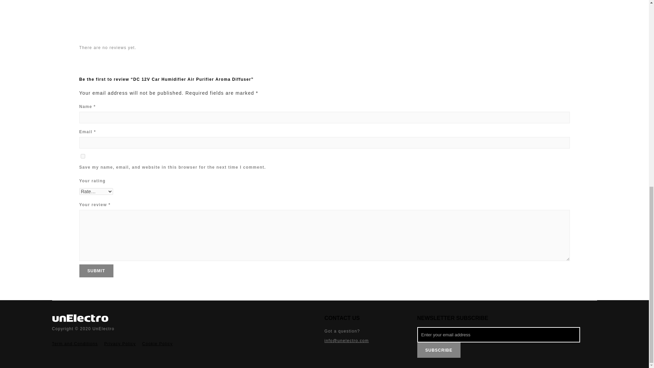 The height and width of the screenshot is (368, 654). What do you see at coordinates (120, 344) in the screenshot?
I see `Privacy Policy` at bounding box center [120, 344].